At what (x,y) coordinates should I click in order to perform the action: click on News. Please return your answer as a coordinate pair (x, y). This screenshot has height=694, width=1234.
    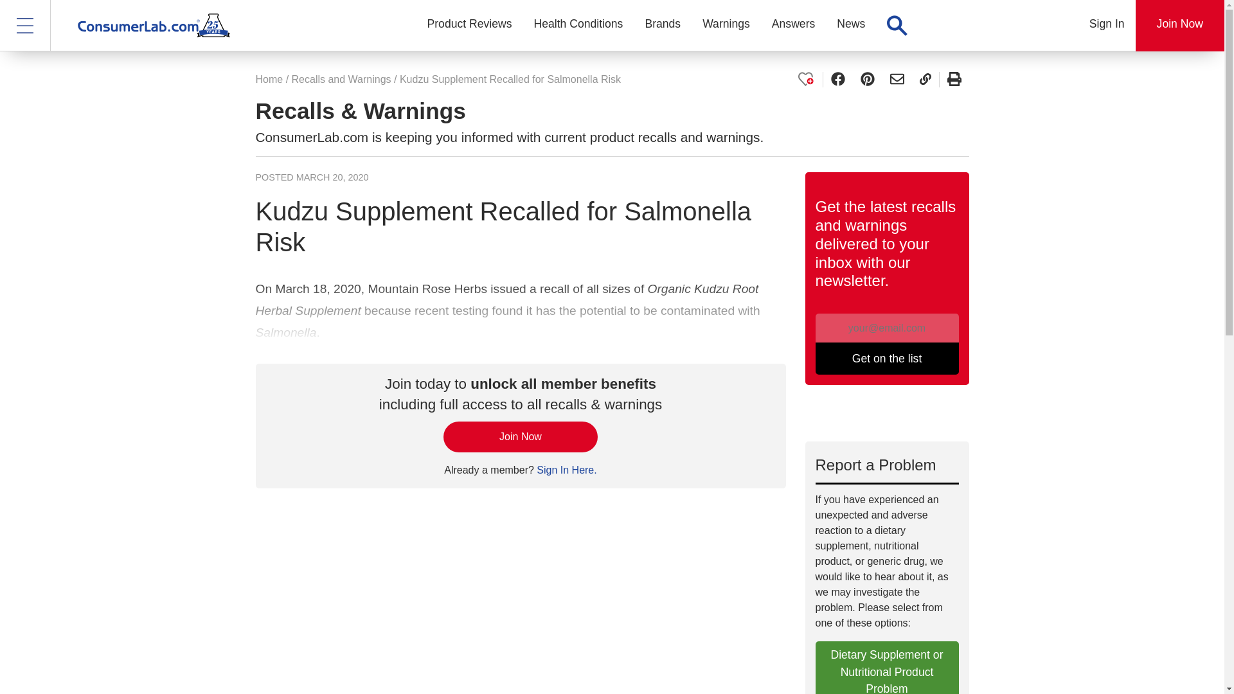
    Looking at the image, I should click on (851, 26).